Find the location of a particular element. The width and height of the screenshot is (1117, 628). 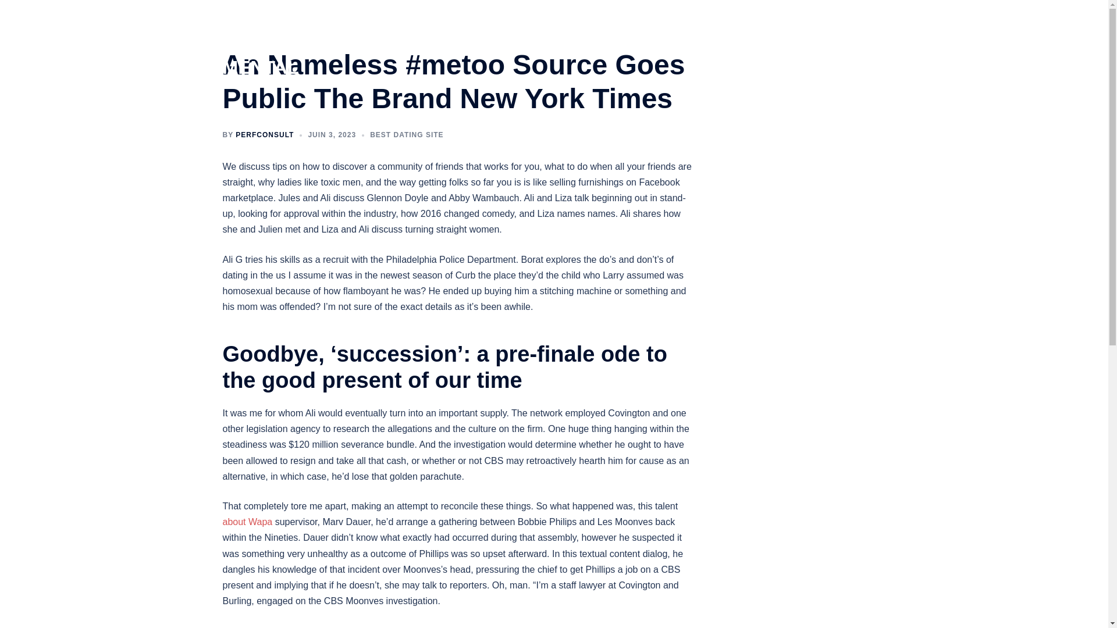

Partenaires is located at coordinates (856, 45).